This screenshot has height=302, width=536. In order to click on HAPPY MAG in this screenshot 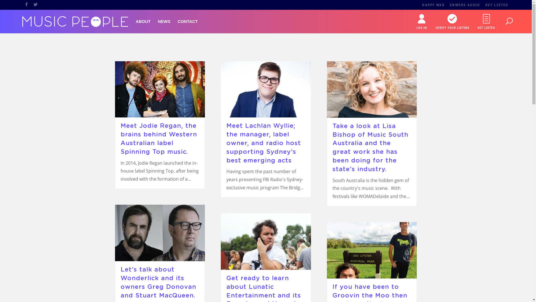, I will do `click(433, 5)`.